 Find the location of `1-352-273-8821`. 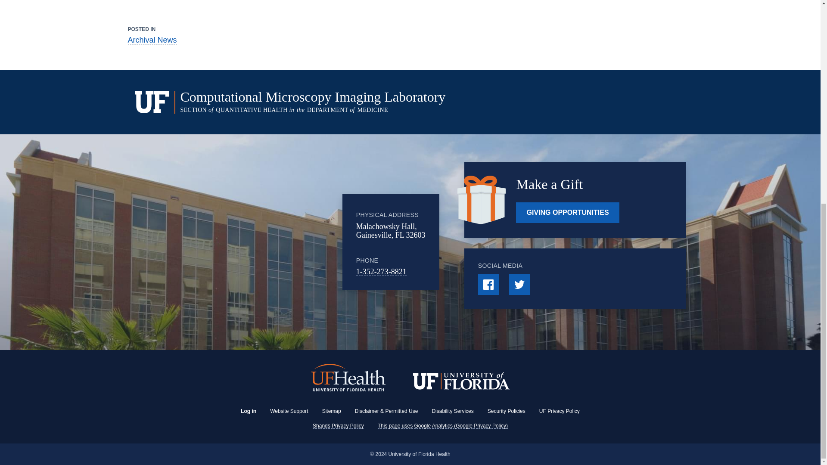

1-352-273-8821 is located at coordinates (382, 272).